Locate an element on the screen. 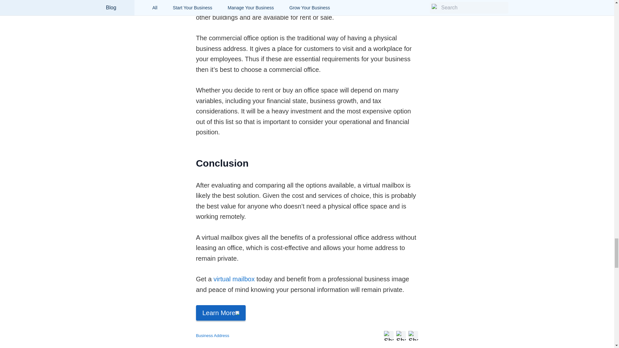 The width and height of the screenshot is (619, 348). virtual mailbox is located at coordinates (234, 279).